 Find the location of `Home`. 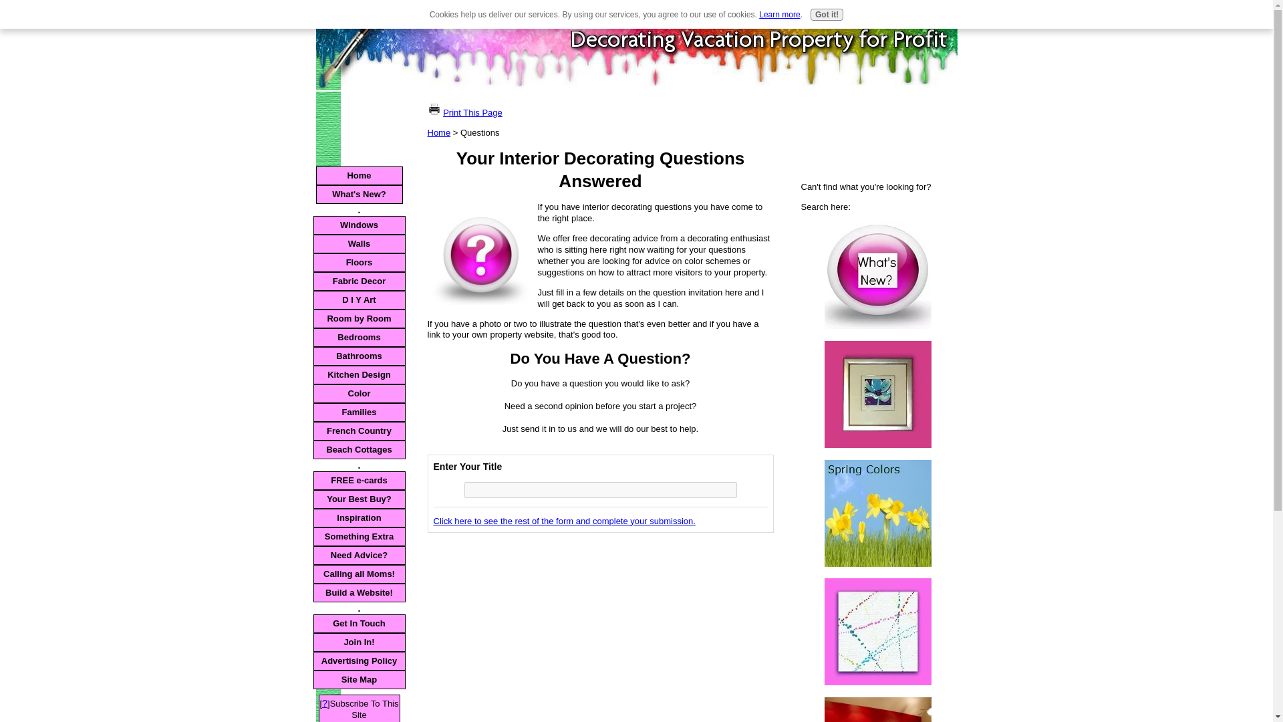

Home is located at coordinates (359, 175).